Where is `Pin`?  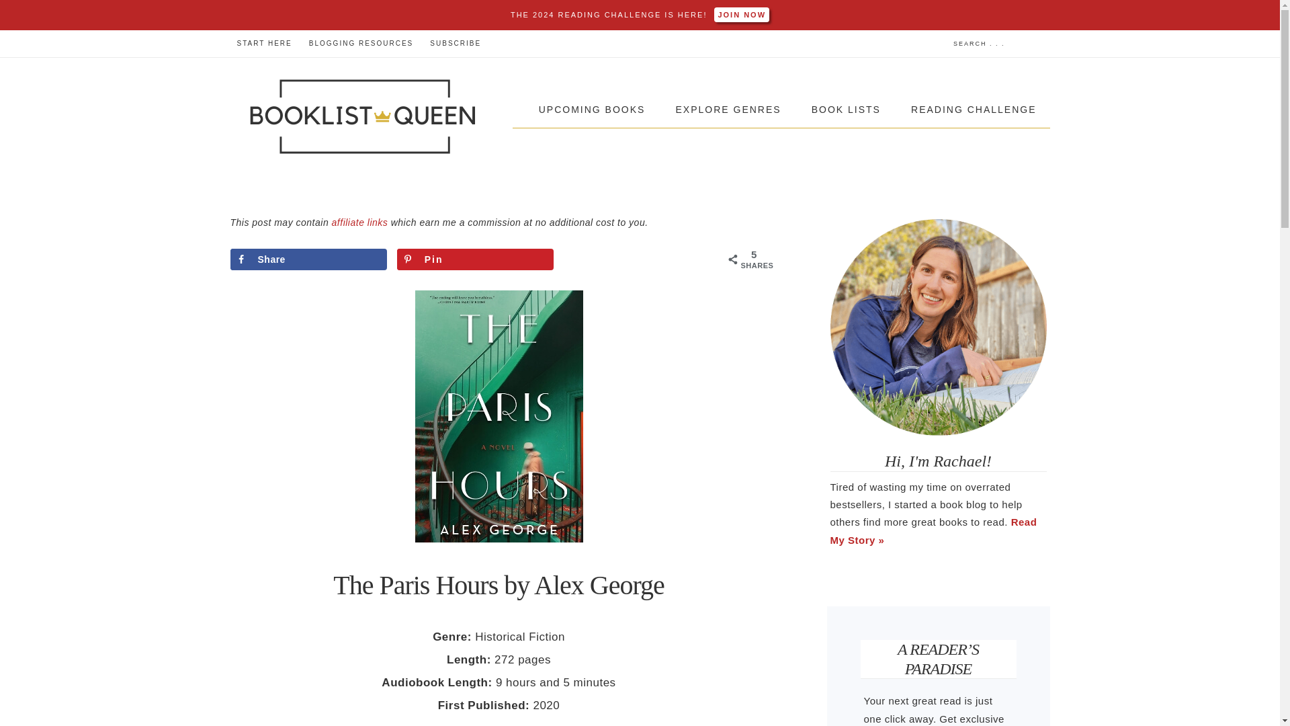
Pin is located at coordinates (476, 259).